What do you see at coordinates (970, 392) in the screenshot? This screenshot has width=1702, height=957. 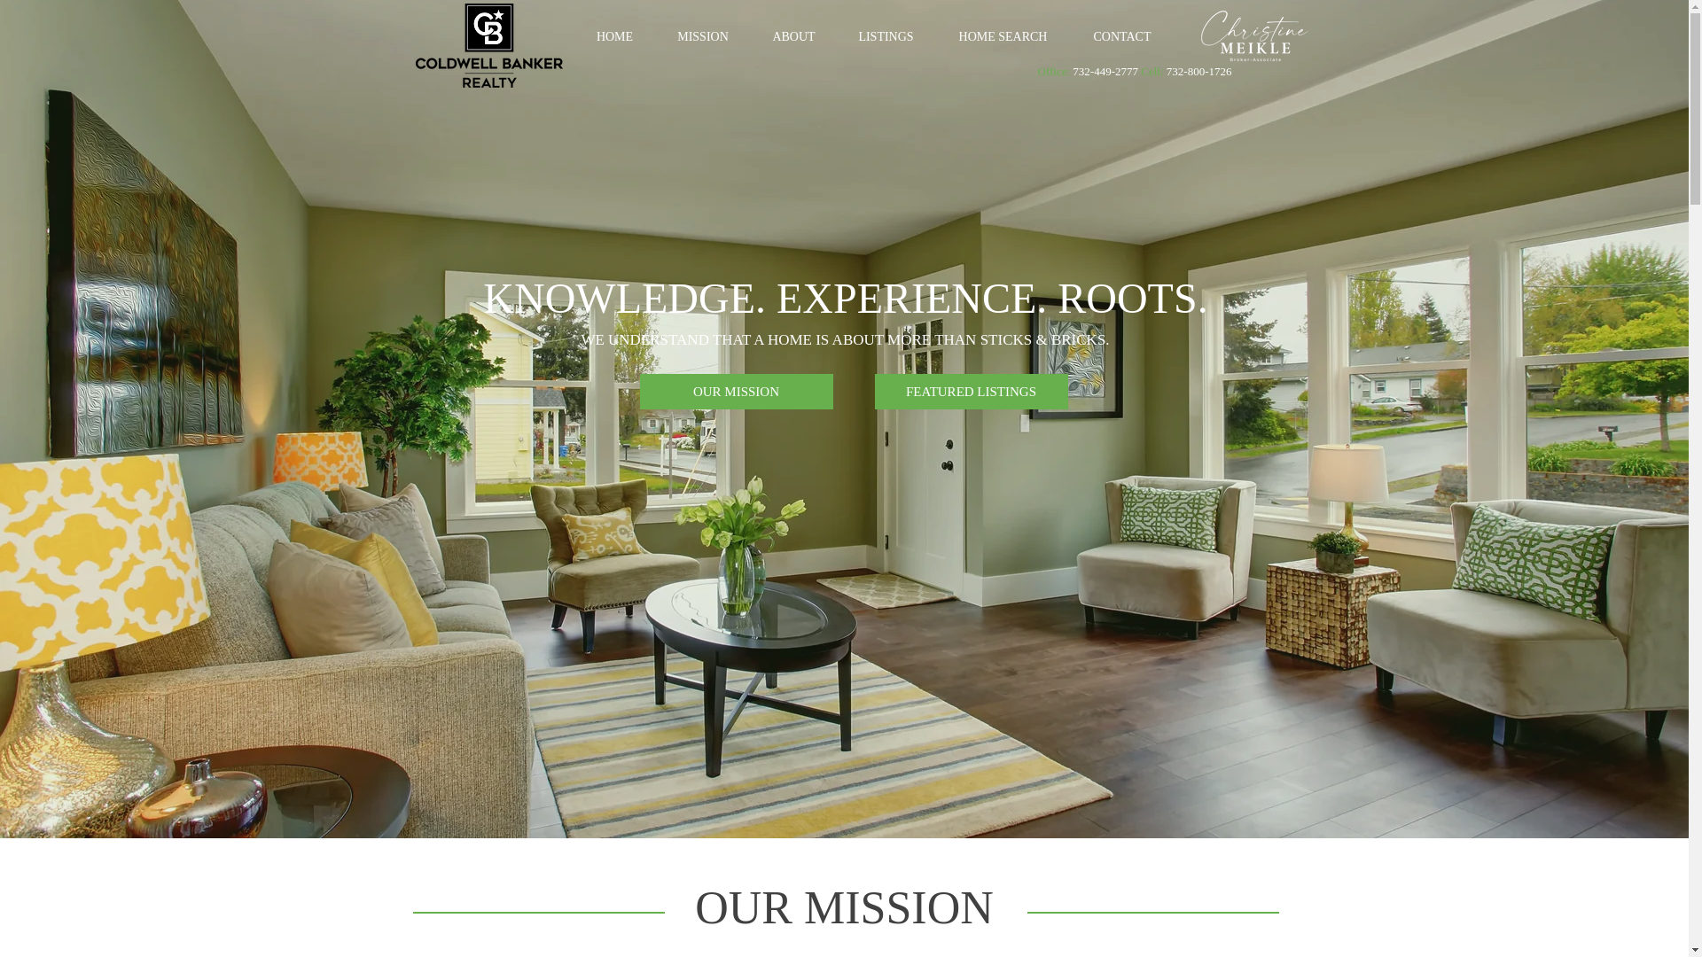 I see `FEATURED LISTINGS` at bounding box center [970, 392].